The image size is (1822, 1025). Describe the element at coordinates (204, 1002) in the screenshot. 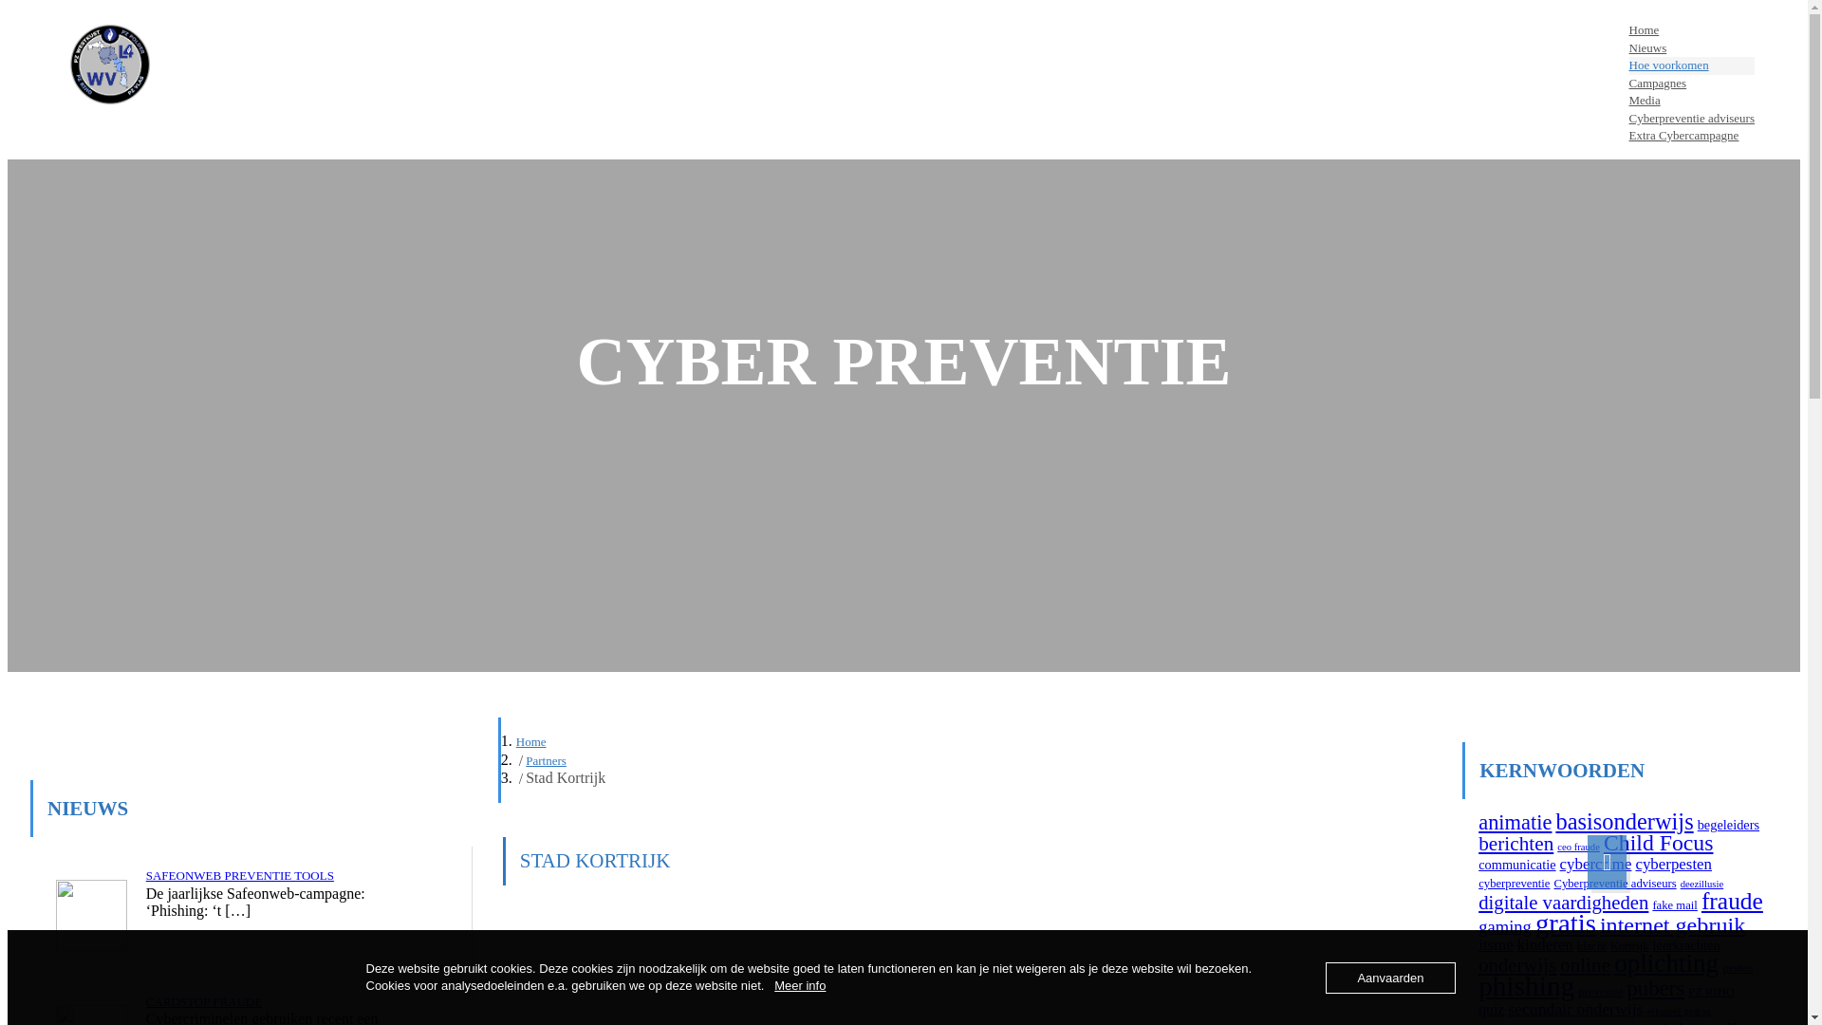

I see `CARDSTOP FRAUDE` at that location.